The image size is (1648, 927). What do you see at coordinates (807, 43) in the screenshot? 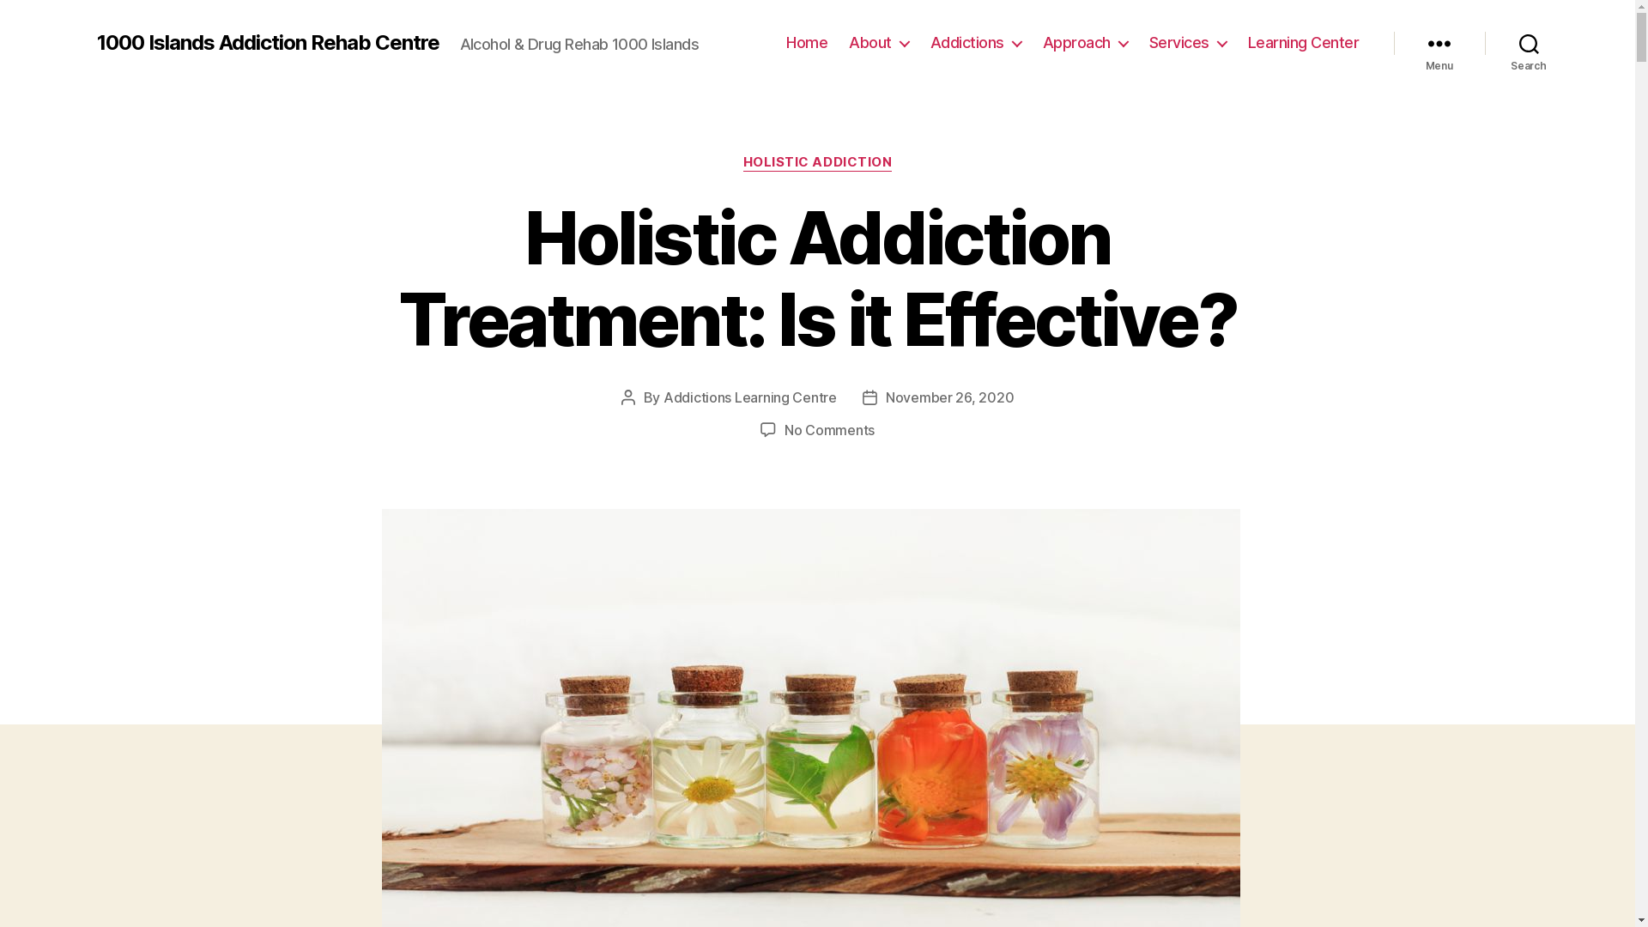
I see `Home` at bounding box center [807, 43].